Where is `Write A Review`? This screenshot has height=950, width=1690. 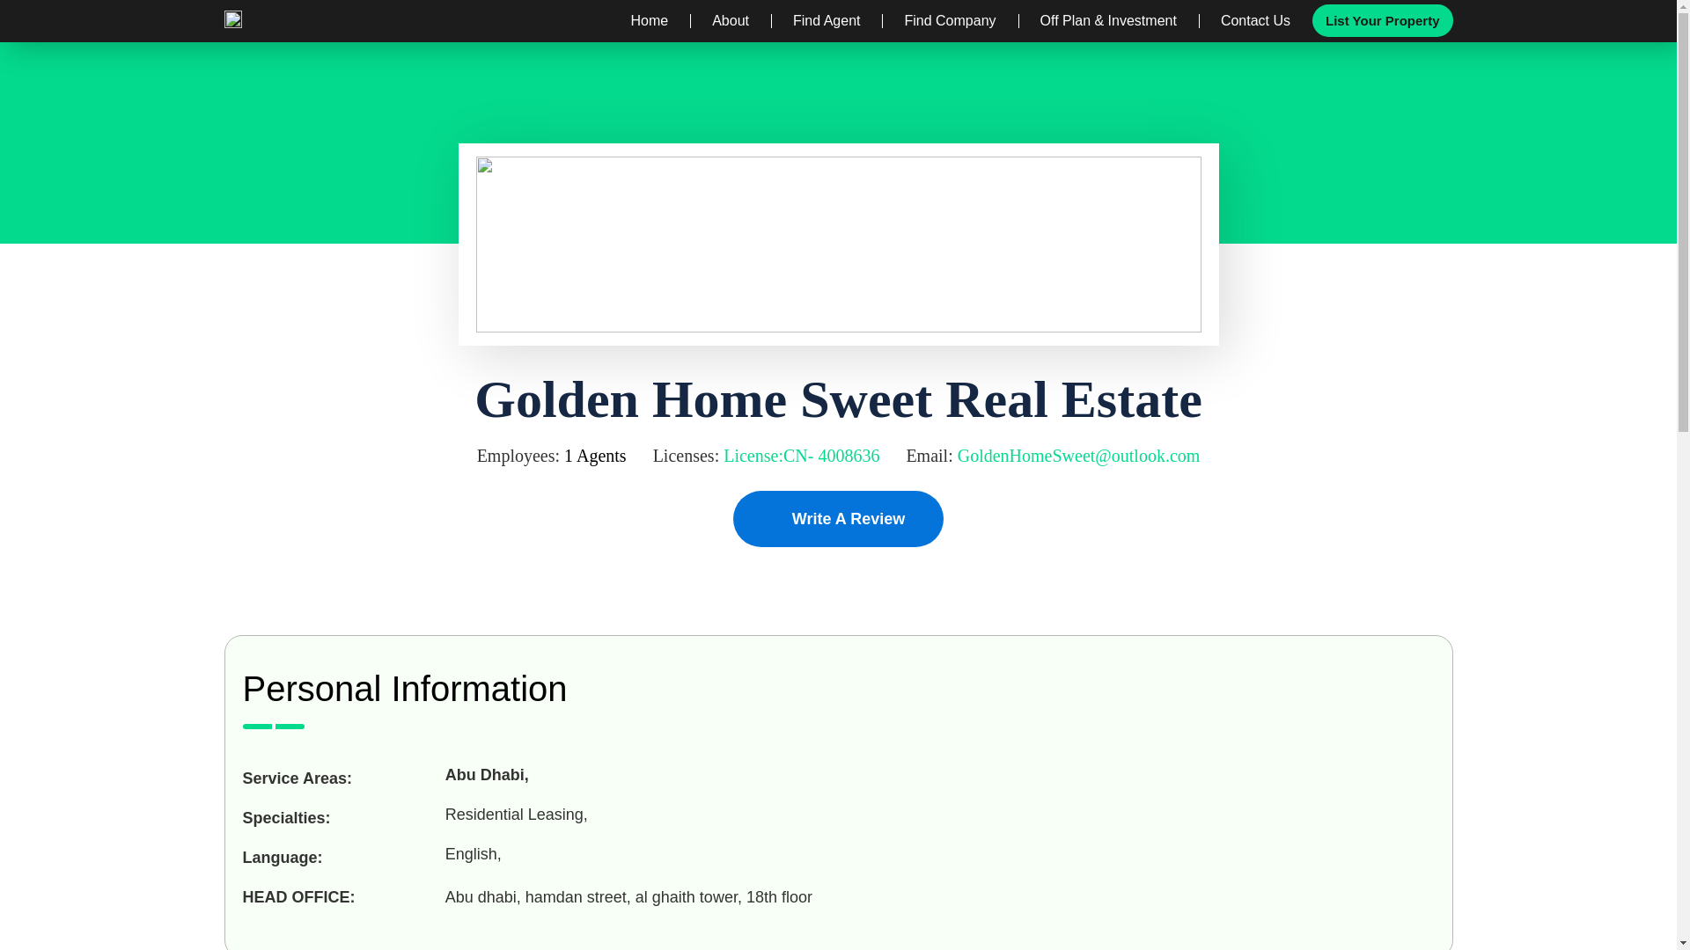
Write A Review is located at coordinates (838, 519).